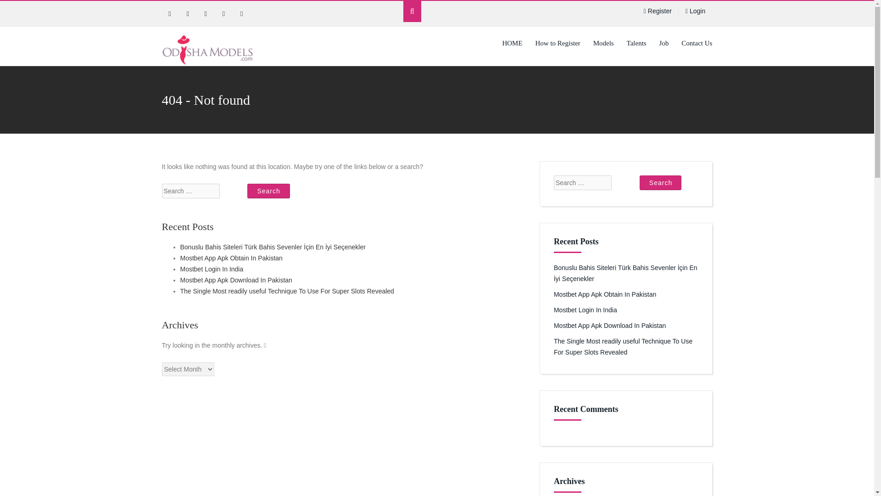  What do you see at coordinates (695, 11) in the screenshot?
I see `Login` at bounding box center [695, 11].